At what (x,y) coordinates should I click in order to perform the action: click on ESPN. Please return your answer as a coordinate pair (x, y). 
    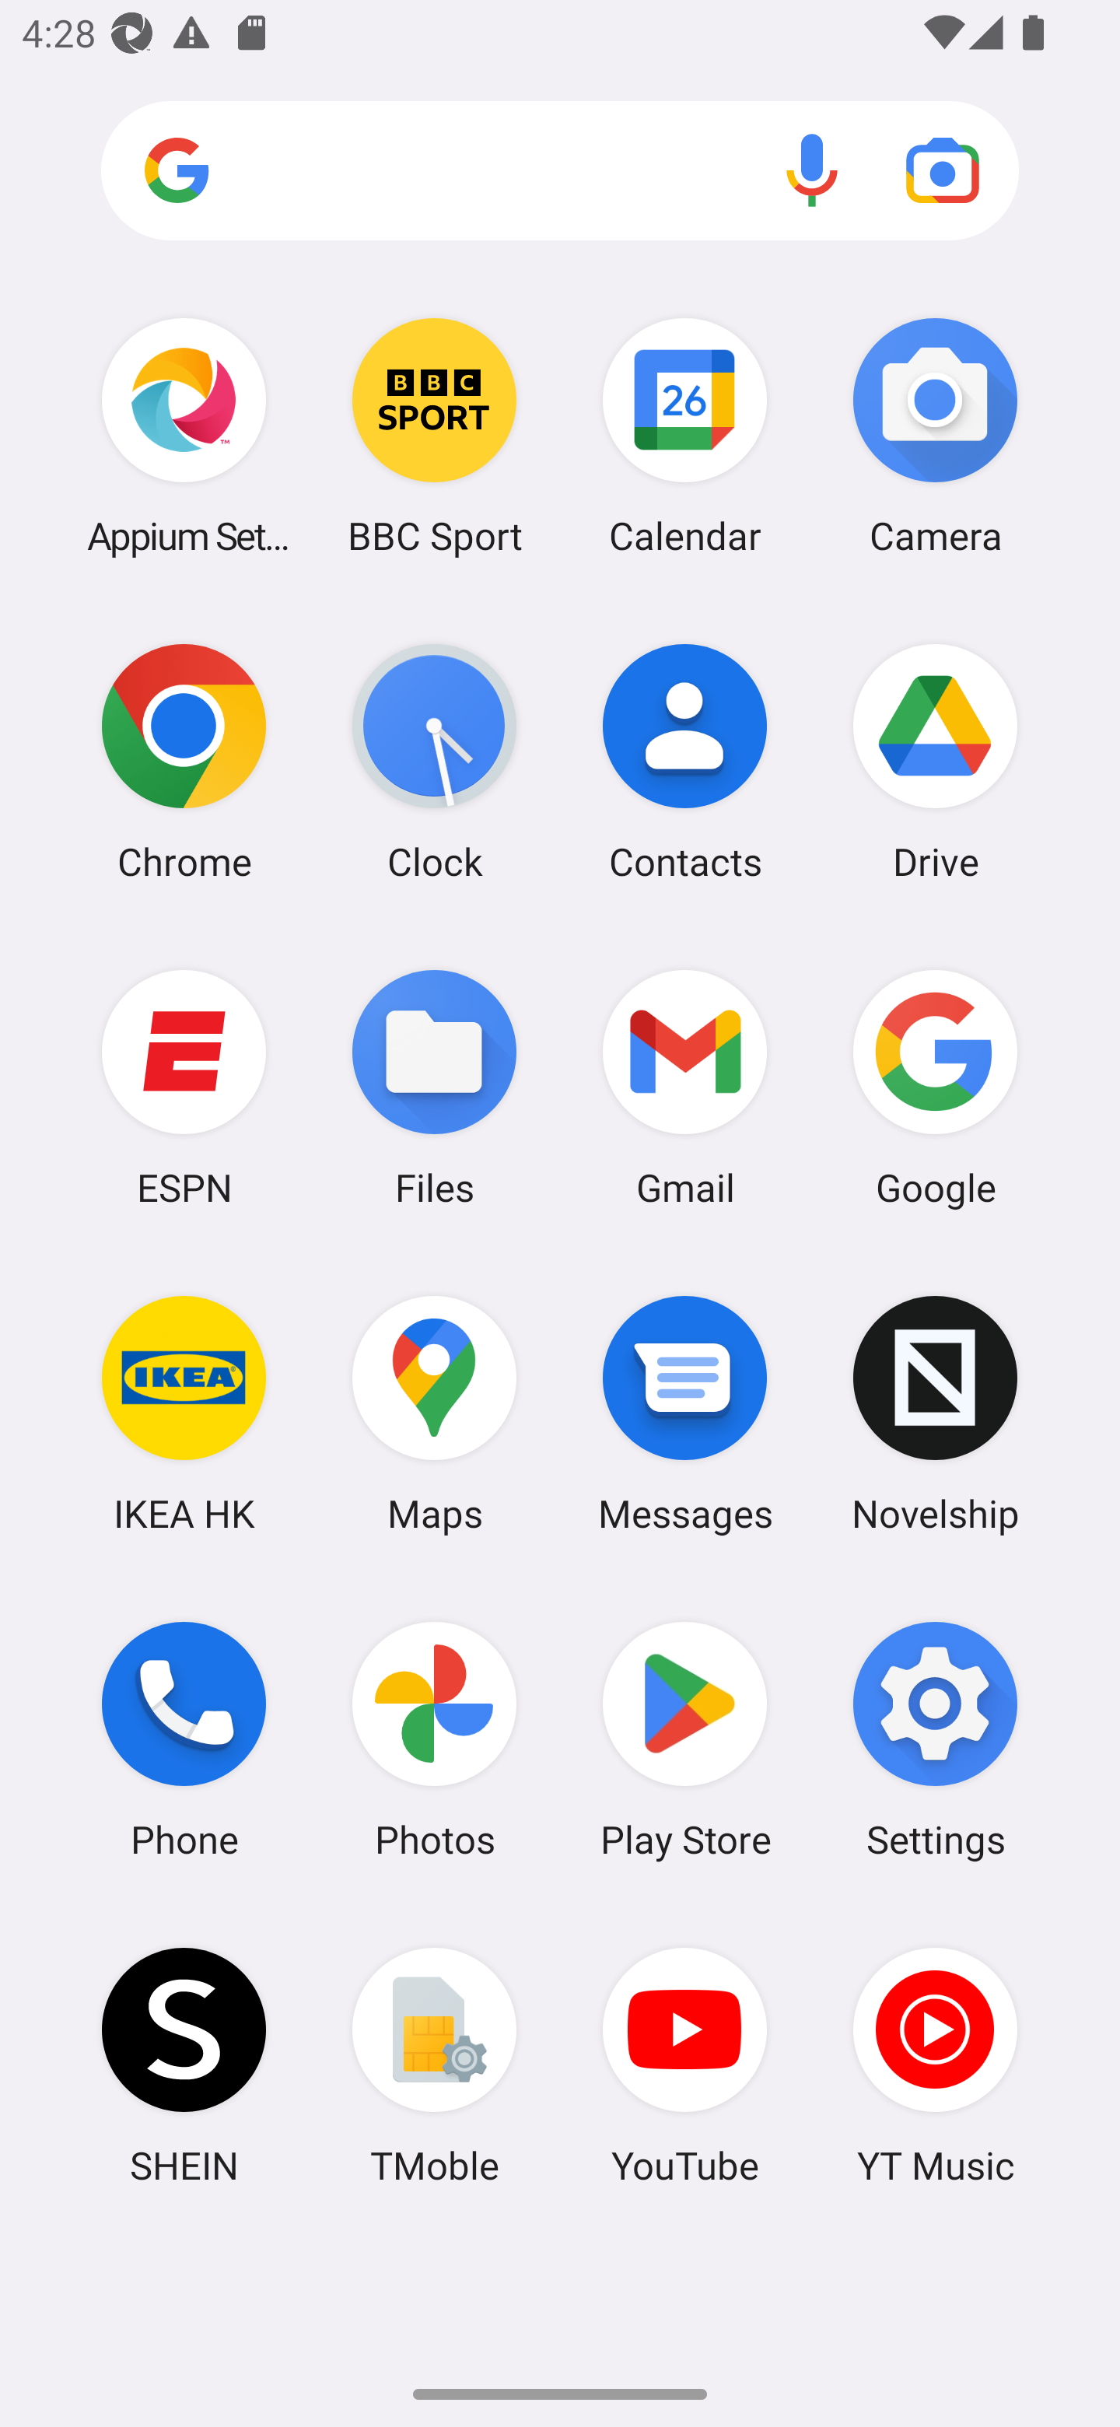
    Looking at the image, I should click on (184, 1087).